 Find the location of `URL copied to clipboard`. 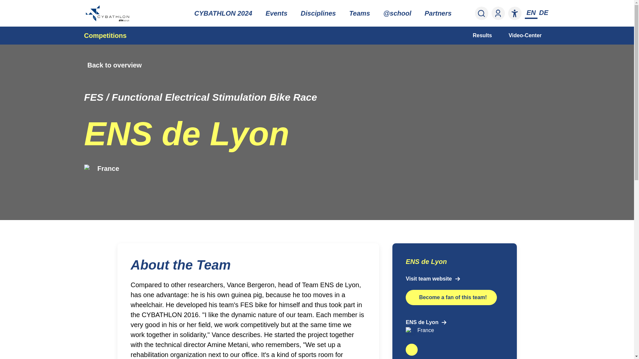

URL copied to clipboard is located at coordinates (412, 350).